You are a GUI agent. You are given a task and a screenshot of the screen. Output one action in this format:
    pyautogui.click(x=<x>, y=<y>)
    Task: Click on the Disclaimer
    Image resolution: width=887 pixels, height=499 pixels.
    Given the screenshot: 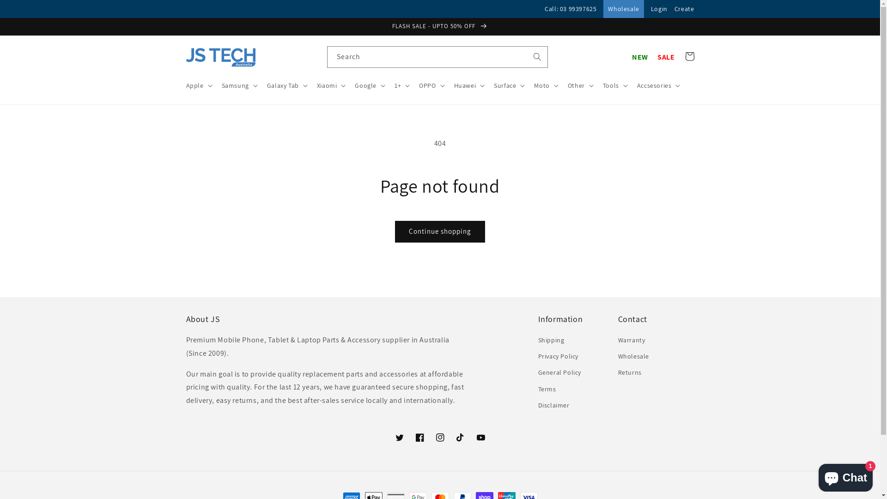 What is the action you would take?
    pyautogui.click(x=553, y=406)
    